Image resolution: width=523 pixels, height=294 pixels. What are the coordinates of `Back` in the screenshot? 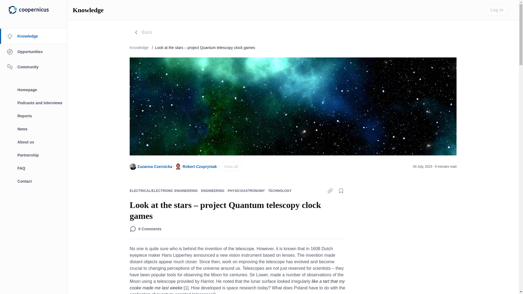 It's located at (143, 32).